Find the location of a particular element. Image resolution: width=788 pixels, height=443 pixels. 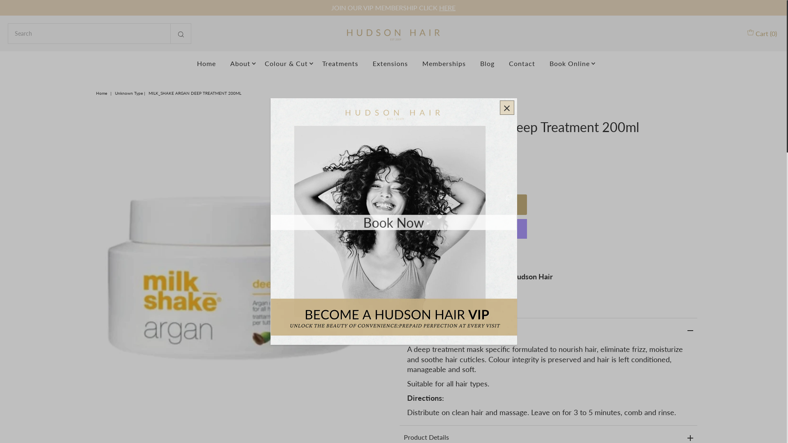

Treatments is located at coordinates (340, 64).